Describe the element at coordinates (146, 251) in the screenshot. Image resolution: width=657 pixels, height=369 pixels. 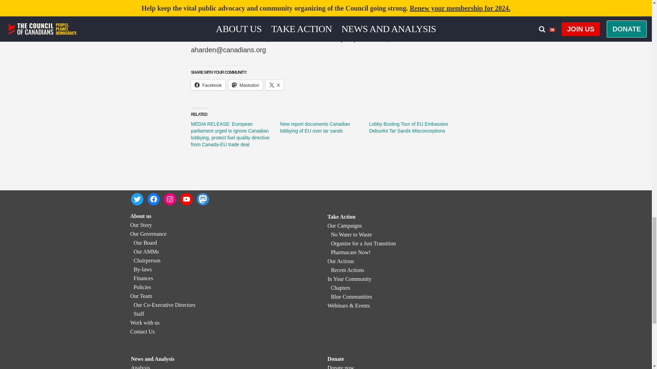
I see `Our AMMs` at that location.